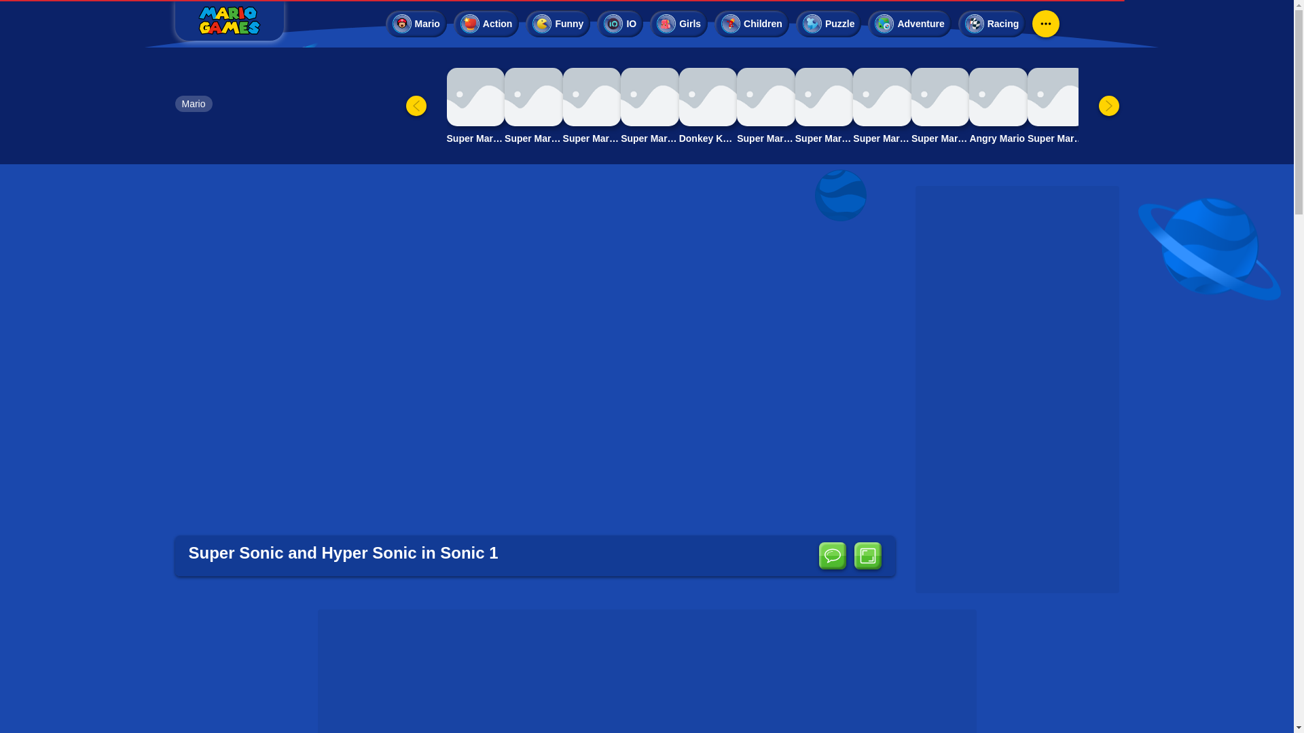 The height and width of the screenshot is (733, 1304). What do you see at coordinates (909, 24) in the screenshot?
I see `Adventure` at bounding box center [909, 24].